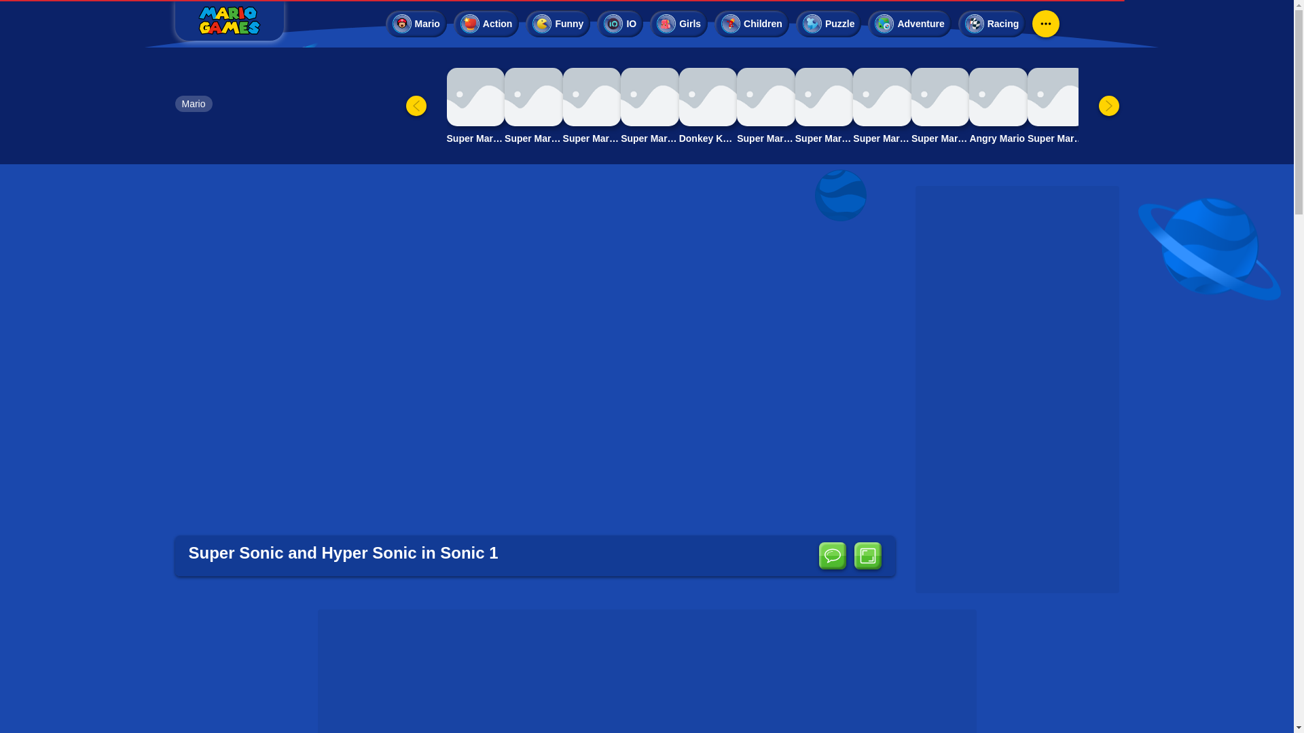 The height and width of the screenshot is (733, 1304). What do you see at coordinates (909, 24) in the screenshot?
I see `Adventure` at bounding box center [909, 24].